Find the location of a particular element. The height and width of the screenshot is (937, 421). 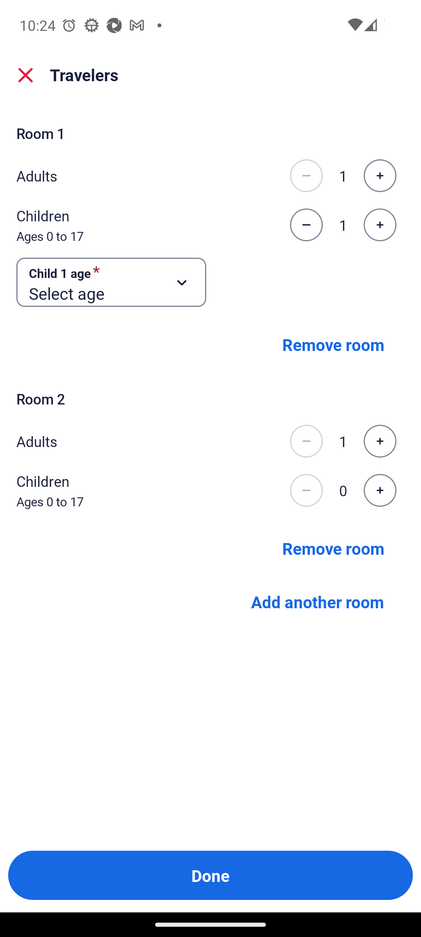

close is located at coordinates (26, 75).